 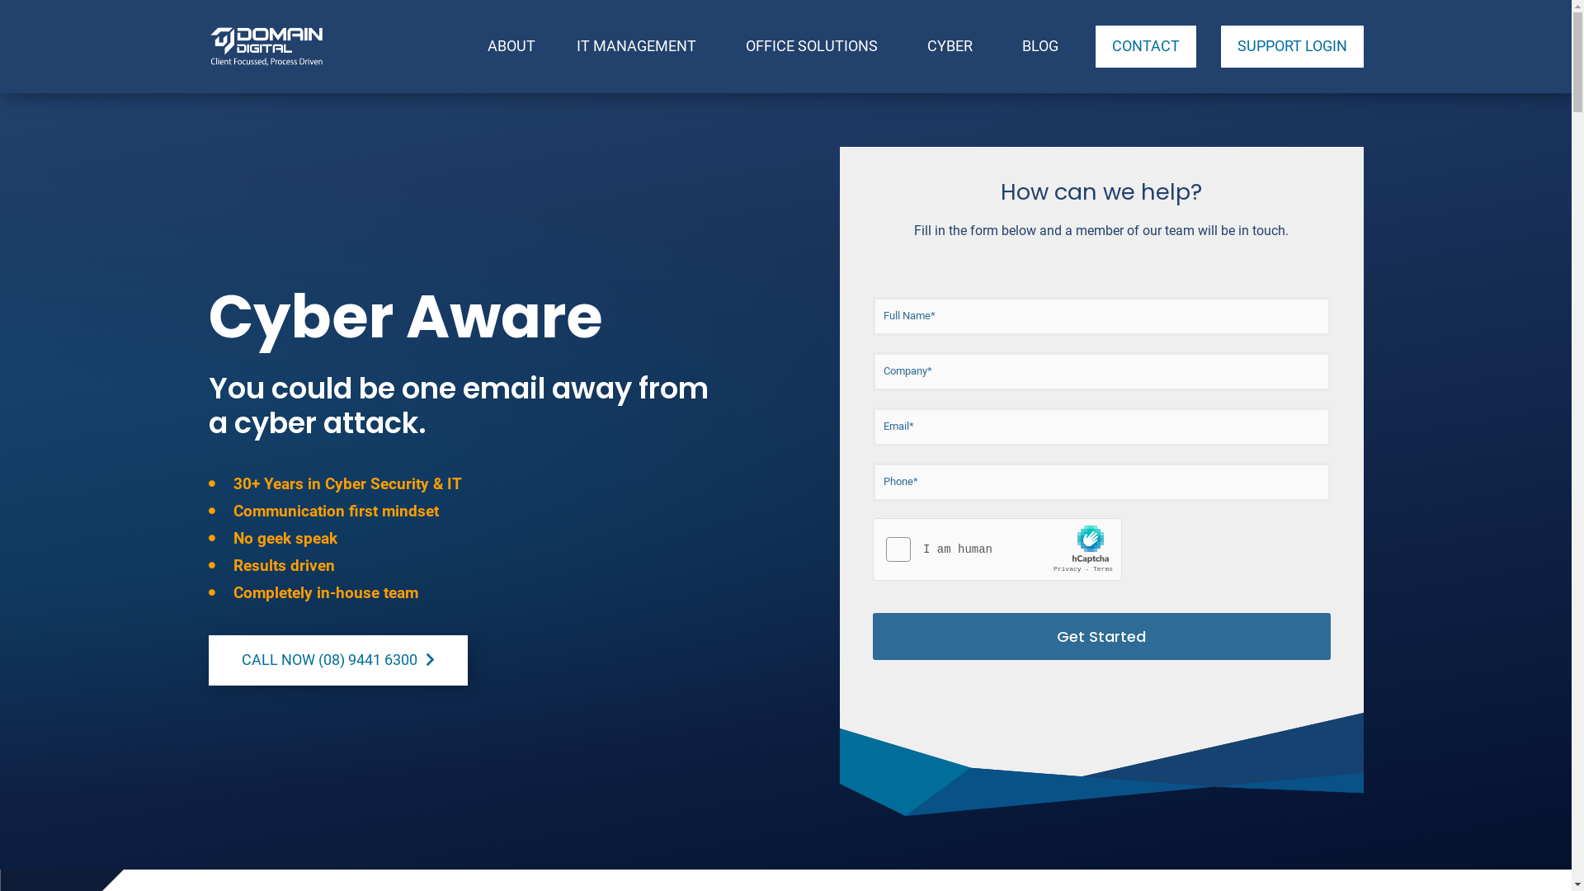 I want to click on ABOUT, so click(x=511, y=46).